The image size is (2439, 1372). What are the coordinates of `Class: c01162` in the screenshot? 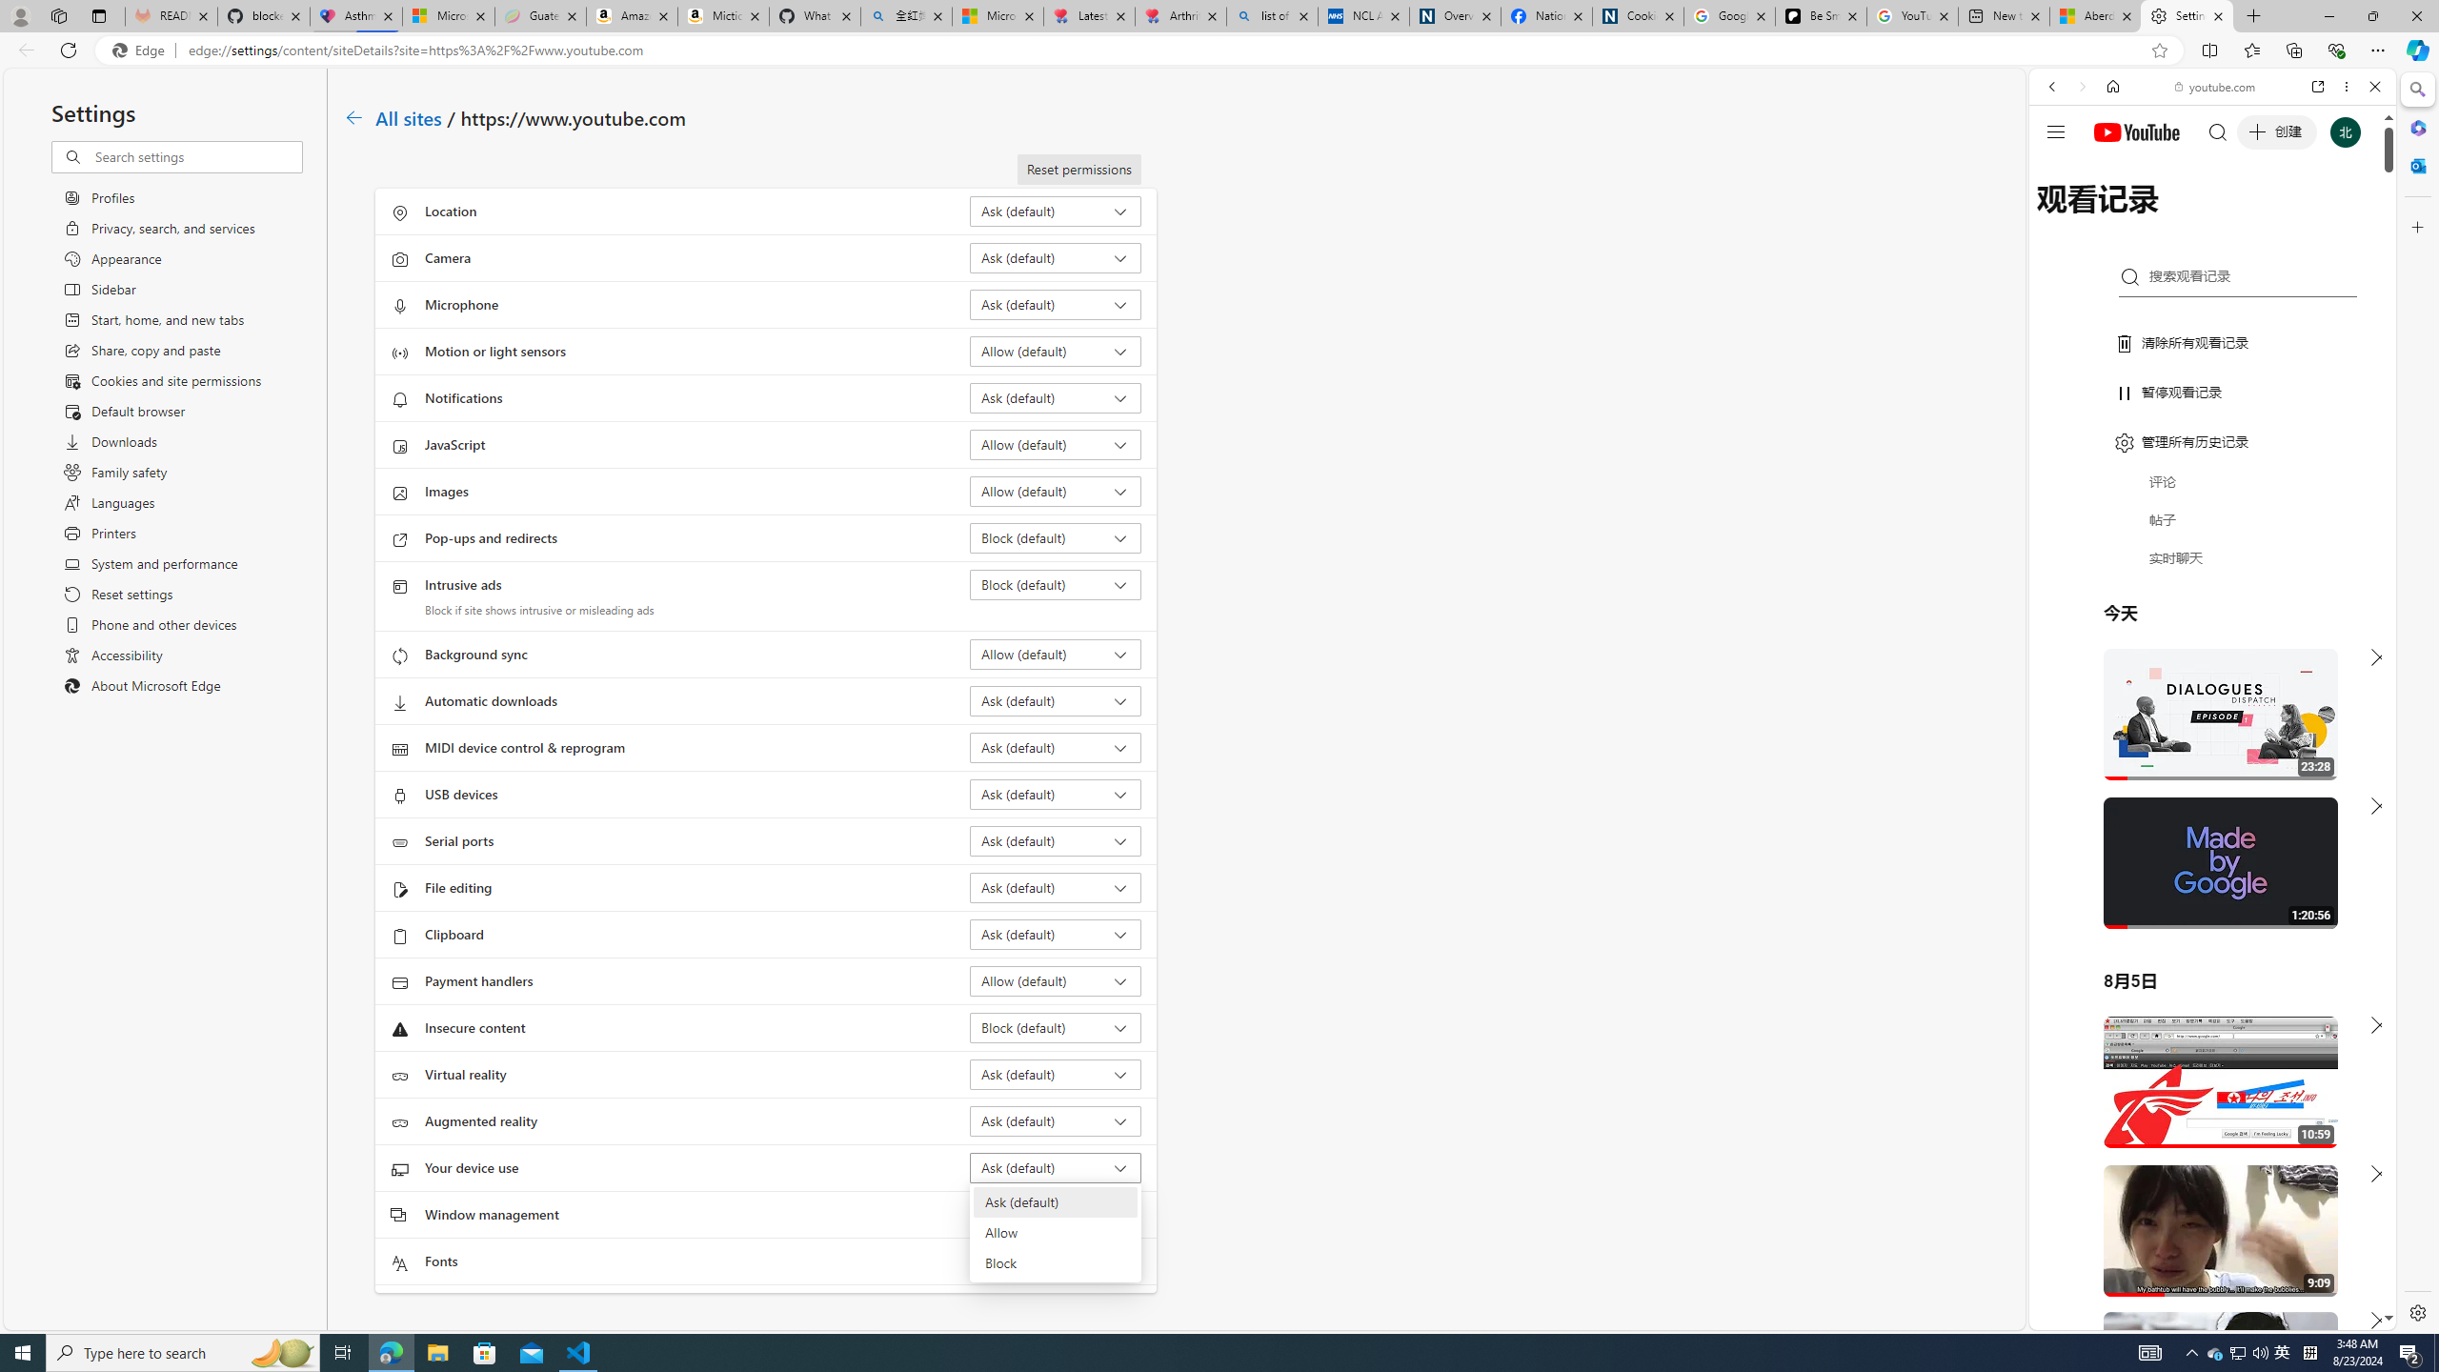 It's located at (353, 117).